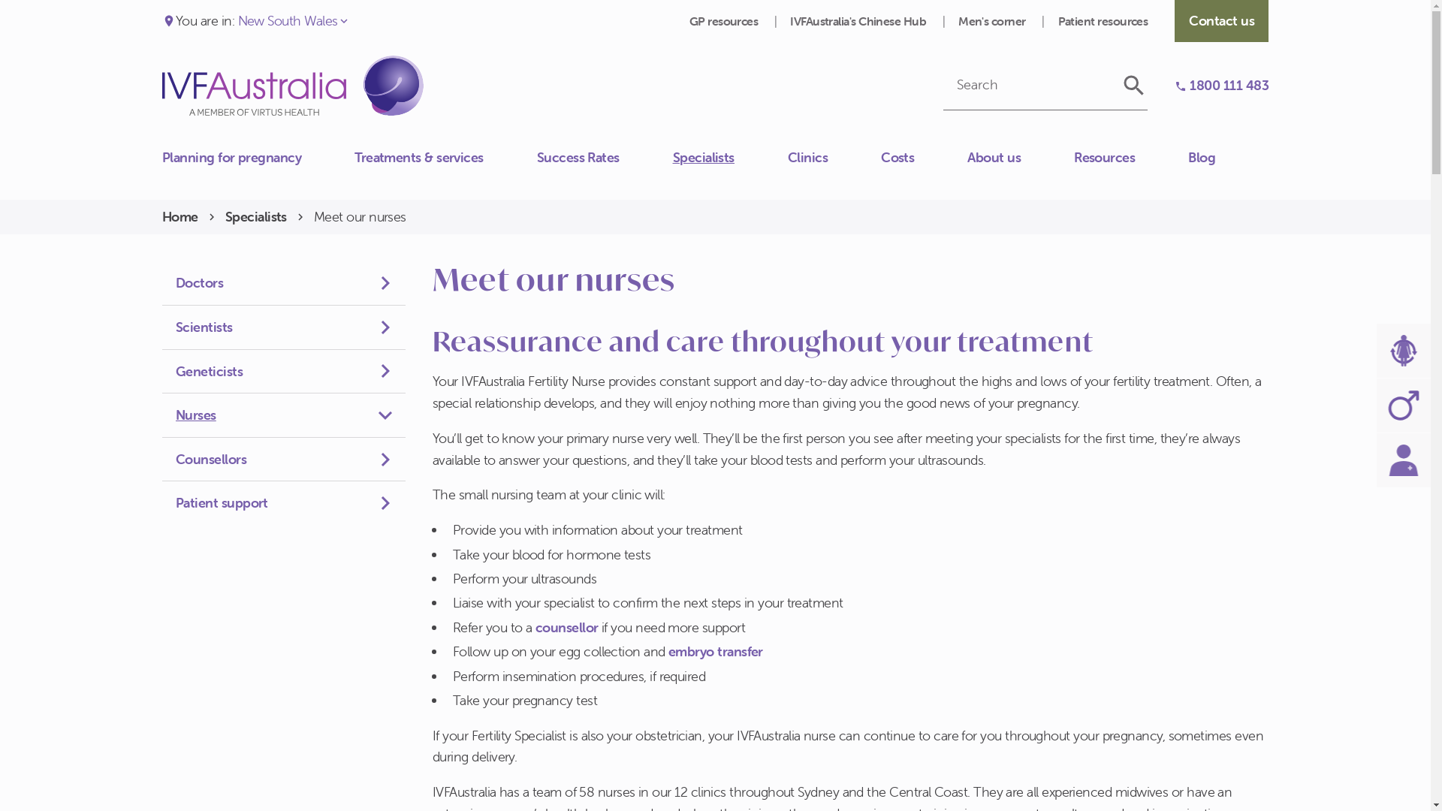 Image resolution: width=1442 pixels, height=811 pixels. Describe the element at coordinates (255, 218) in the screenshot. I see `Specialists` at that location.